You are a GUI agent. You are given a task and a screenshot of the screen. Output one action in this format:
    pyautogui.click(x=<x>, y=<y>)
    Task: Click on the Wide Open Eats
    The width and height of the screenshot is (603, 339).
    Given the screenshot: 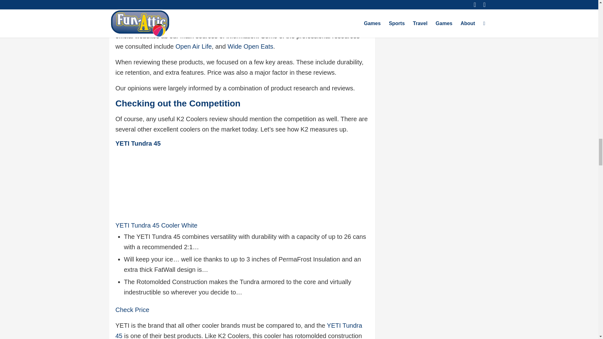 What is the action you would take?
    pyautogui.click(x=250, y=46)
    